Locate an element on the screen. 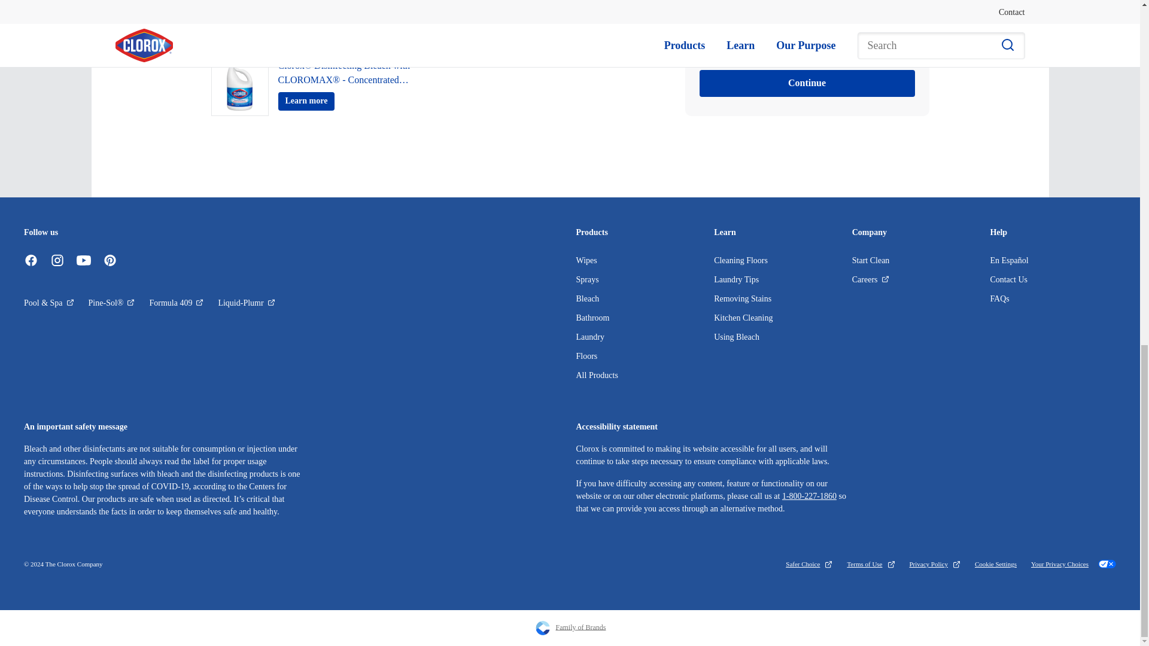  Laundry Tips is located at coordinates (736, 280).